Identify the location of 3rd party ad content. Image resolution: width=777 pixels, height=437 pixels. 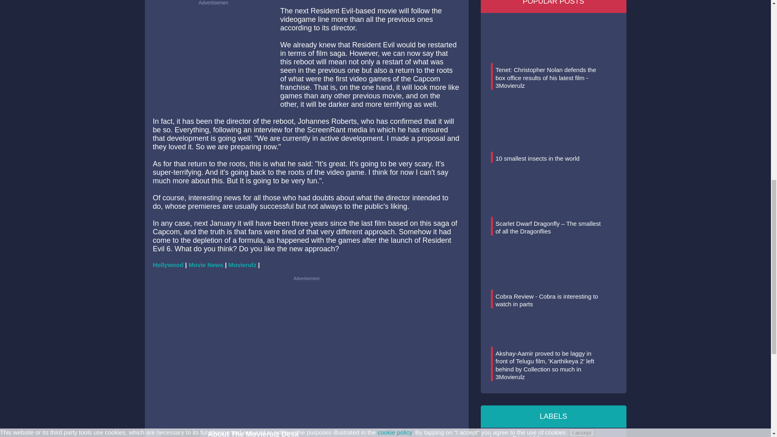
(214, 58).